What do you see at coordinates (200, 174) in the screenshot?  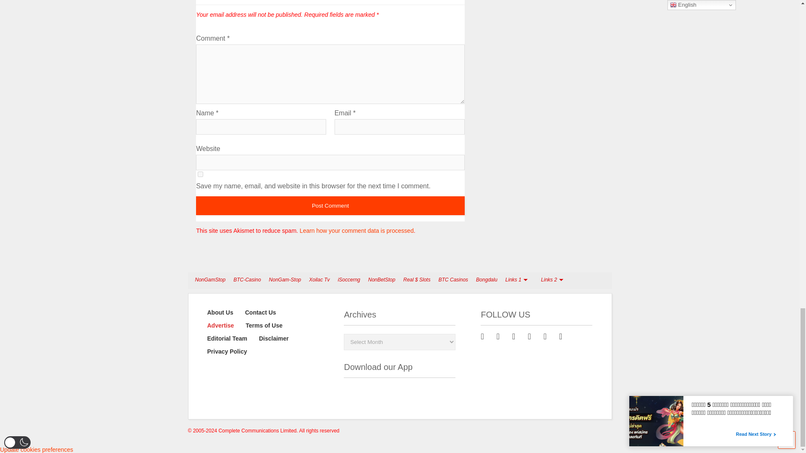 I see `yes` at bounding box center [200, 174].